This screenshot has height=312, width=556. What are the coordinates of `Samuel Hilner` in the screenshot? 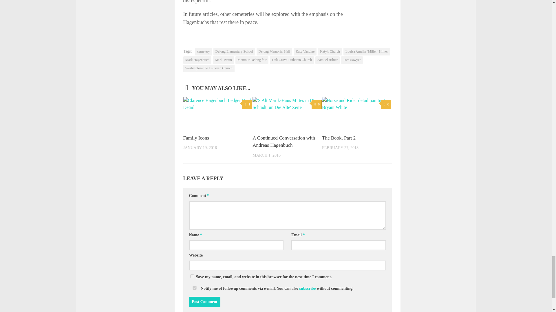 It's located at (327, 60).